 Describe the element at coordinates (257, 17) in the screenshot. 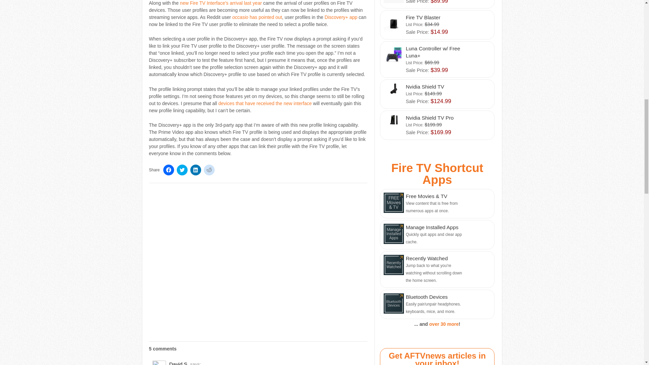

I see `occasio has pointed out` at that location.